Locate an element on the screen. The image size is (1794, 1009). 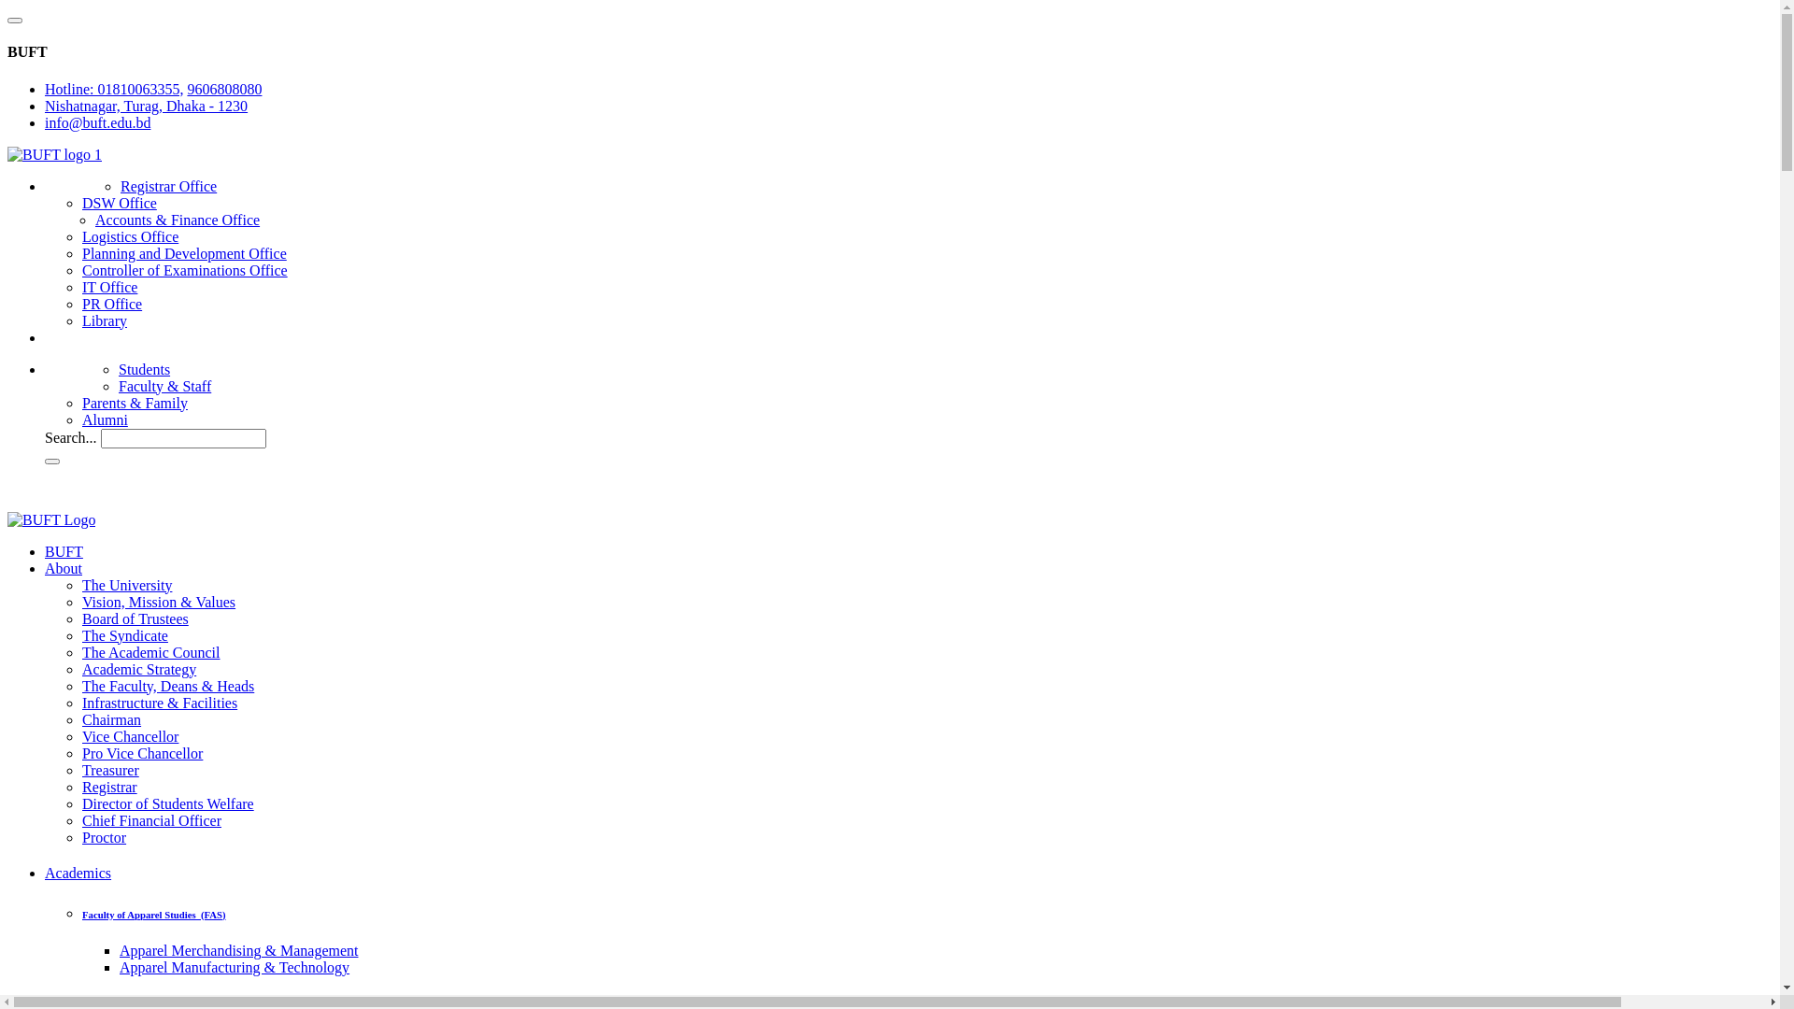
Chairman is located at coordinates (112, 719).